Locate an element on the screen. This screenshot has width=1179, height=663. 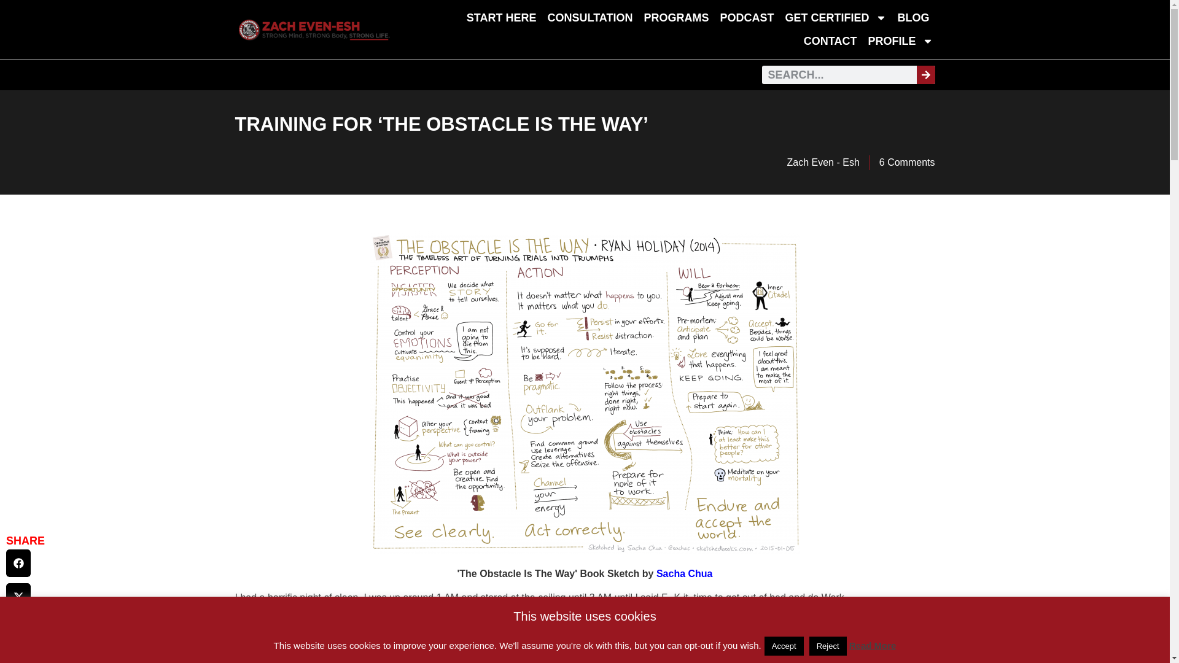
GET CERTIFIED is located at coordinates (835, 17).